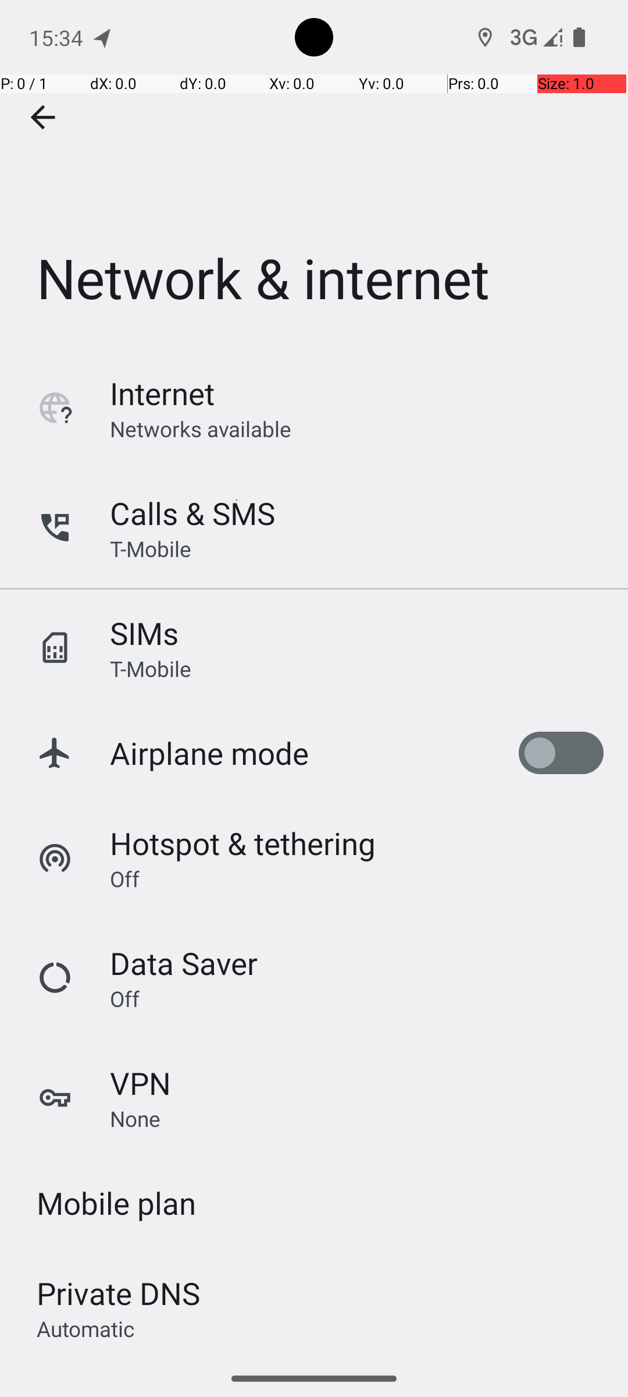 The width and height of the screenshot is (628, 1397). Describe the element at coordinates (184, 963) in the screenshot. I see `Data Saver` at that location.